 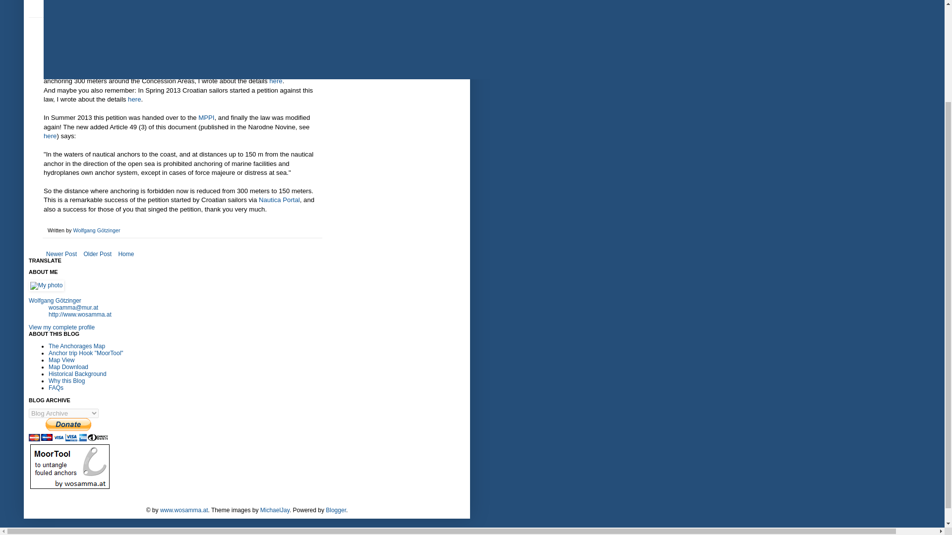 What do you see at coordinates (275, 510) in the screenshot?
I see `MichaelJay` at bounding box center [275, 510].